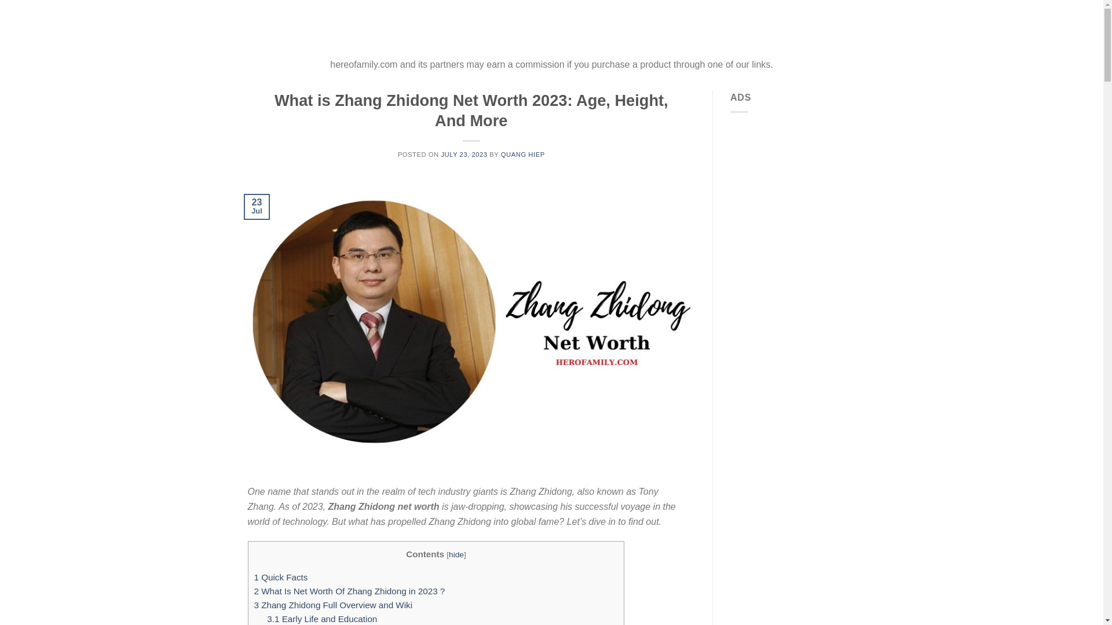 The image size is (1112, 625). What do you see at coordinates (321, 618) in the screenshot?
I see `3.1 Early Life and Education` at bounding box center [321, 618].